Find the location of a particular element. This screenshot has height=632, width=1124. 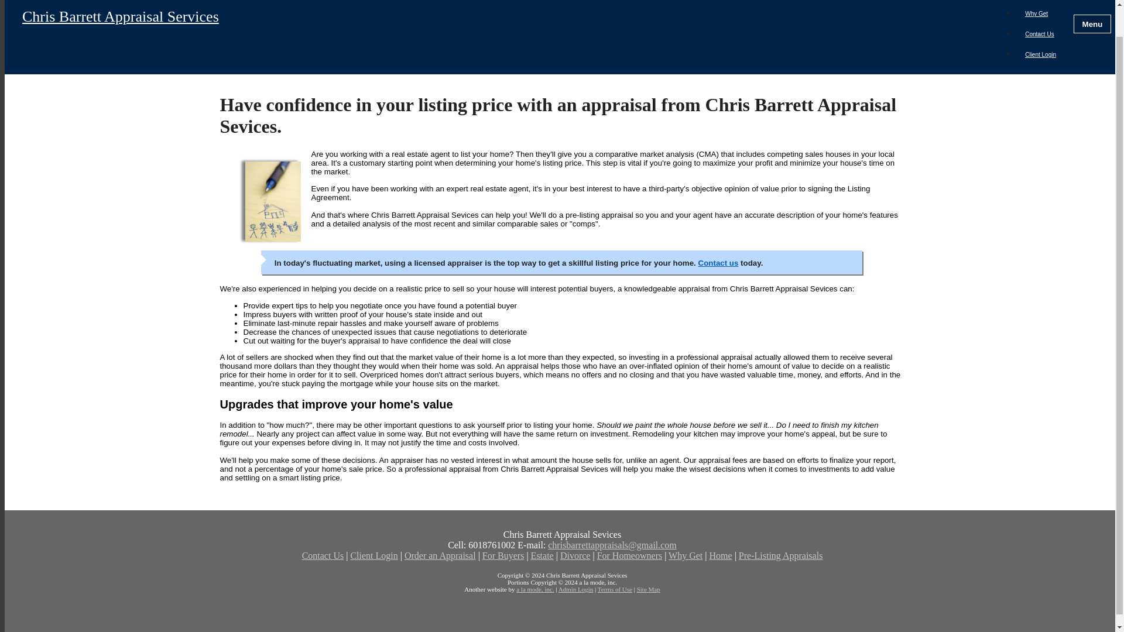

Pre-Listing Appraisals is located at coordinates (780, 555).